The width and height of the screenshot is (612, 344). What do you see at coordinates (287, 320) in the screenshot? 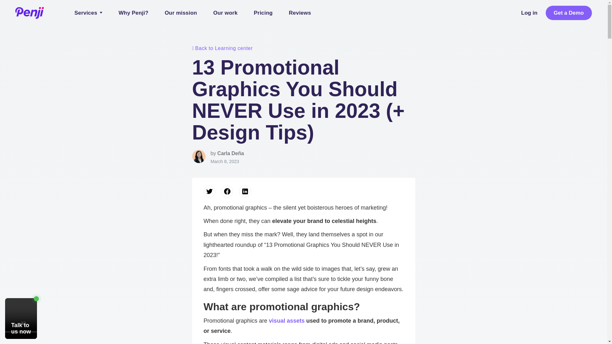
I see `visual assets` at bounding box center [287, 320].